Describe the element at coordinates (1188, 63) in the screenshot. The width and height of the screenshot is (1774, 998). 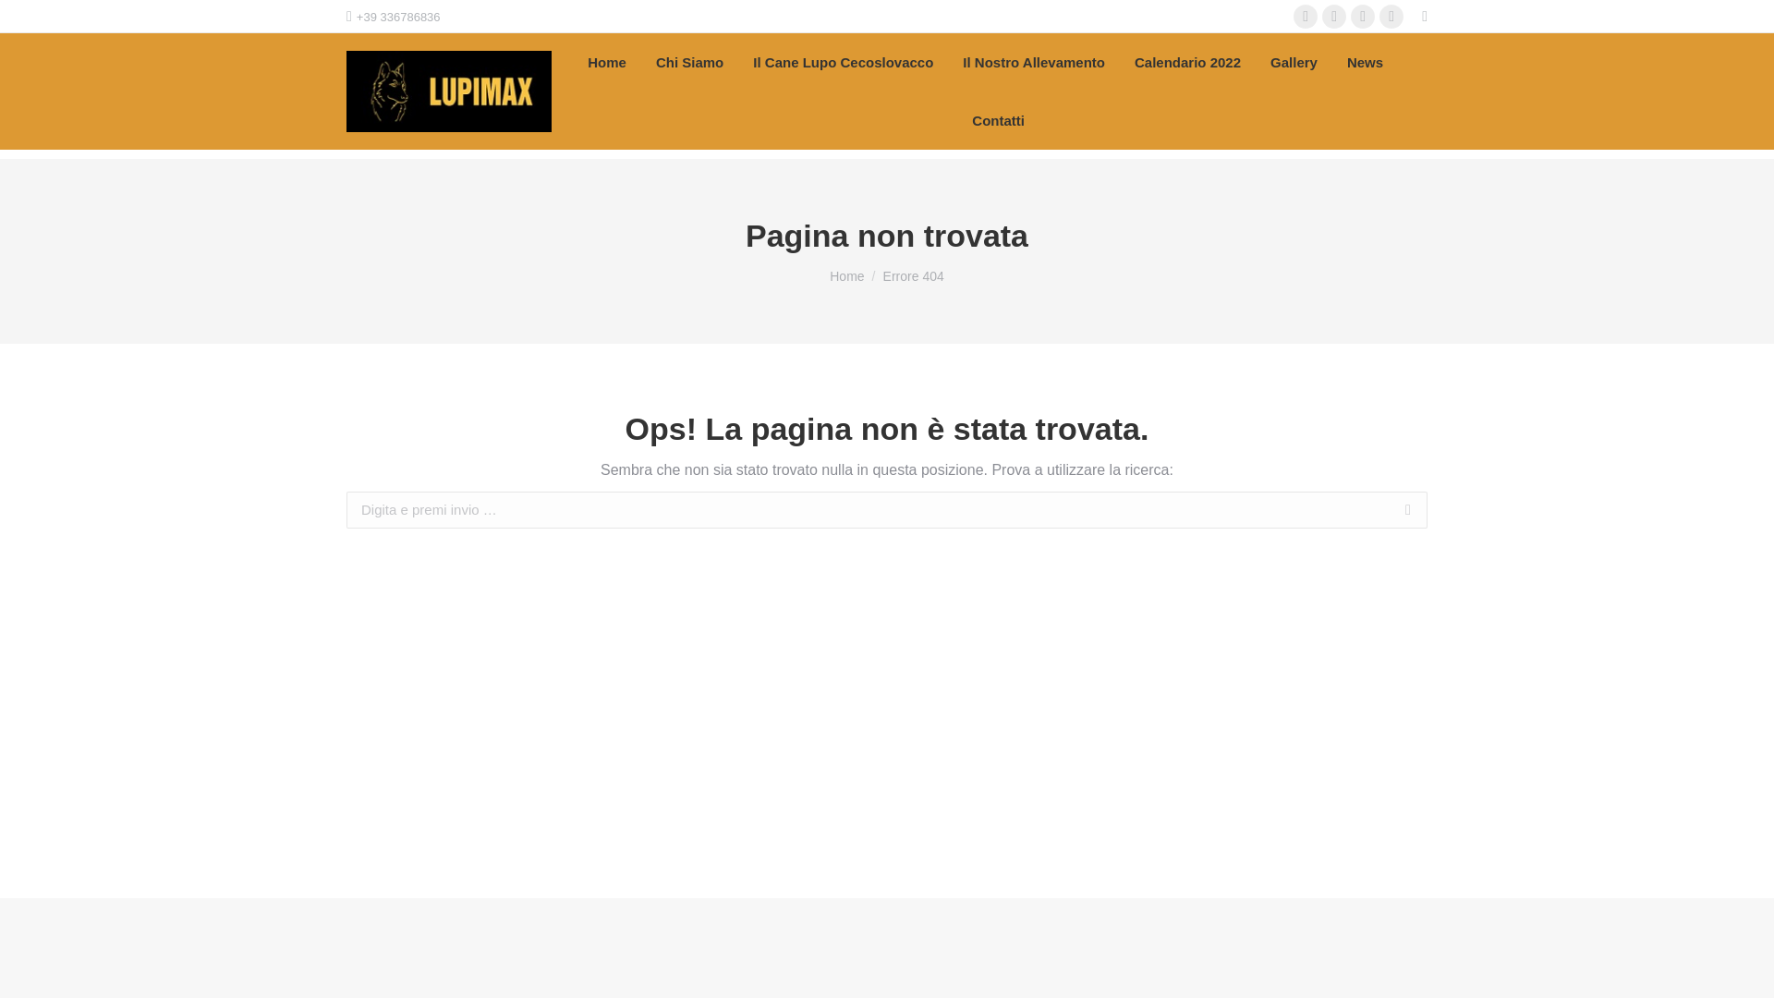
I see `Calendario 2022` at that location.